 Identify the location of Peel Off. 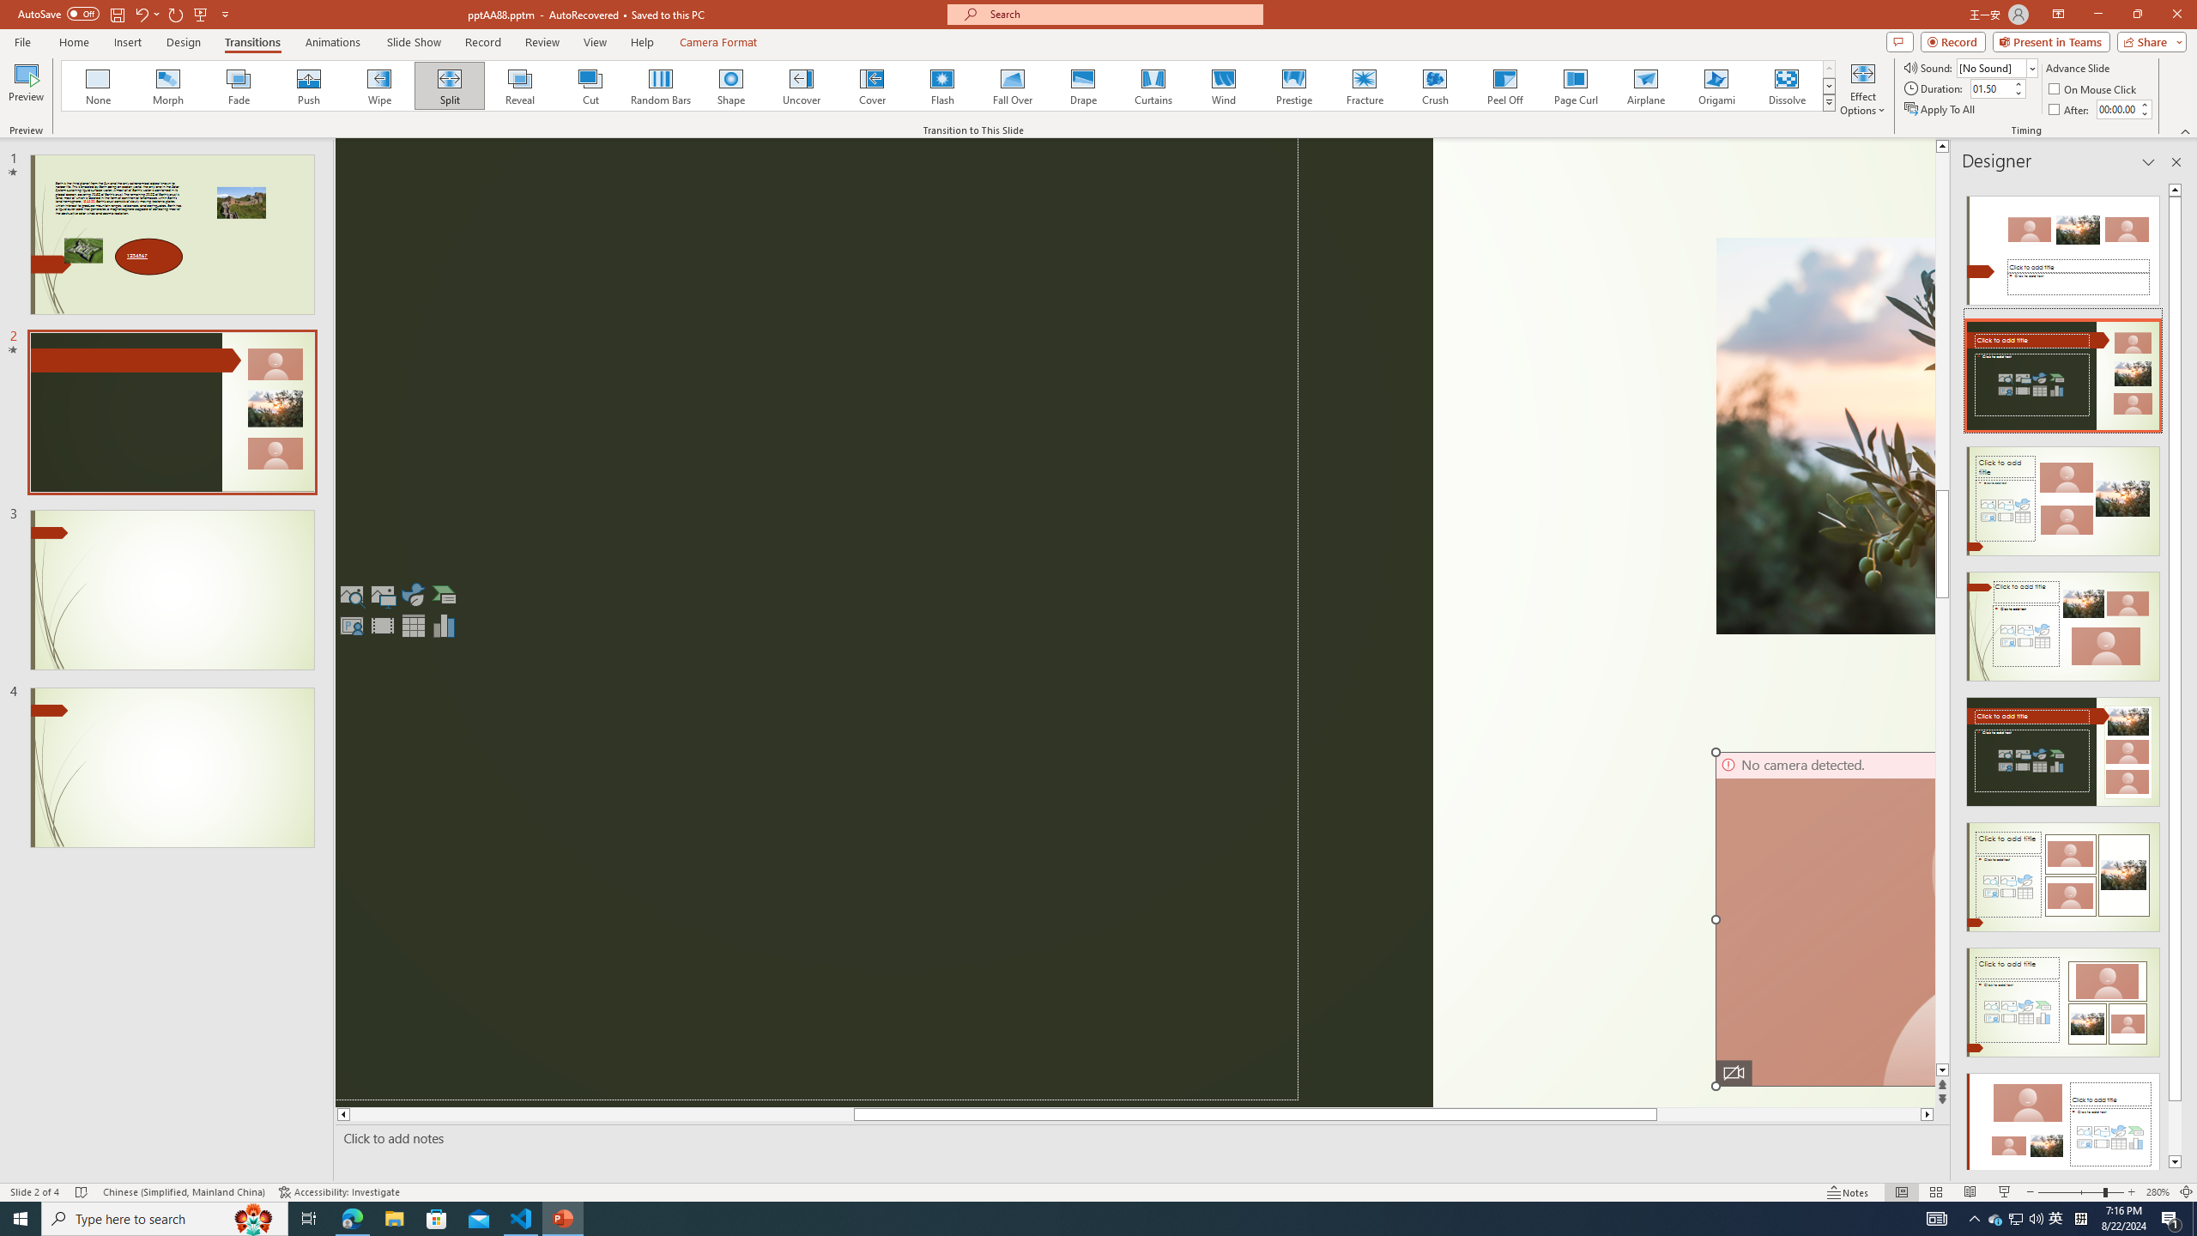
(1504, 86).